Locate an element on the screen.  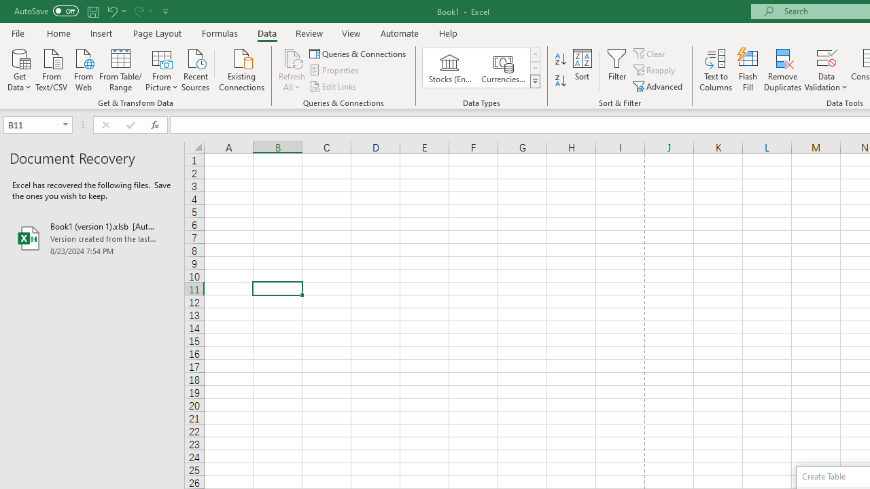
Sort Z to A is located at coordinates (560, 81).